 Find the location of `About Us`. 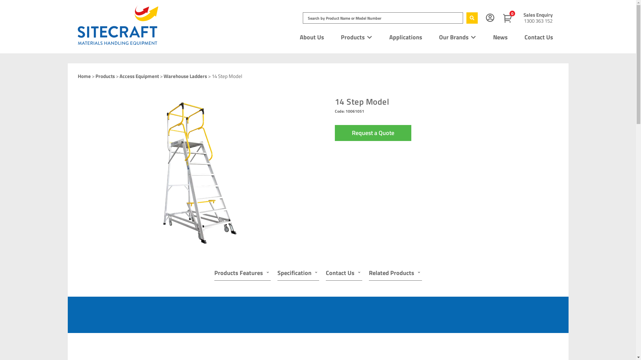

About Us is located at coordinates (312, 37).